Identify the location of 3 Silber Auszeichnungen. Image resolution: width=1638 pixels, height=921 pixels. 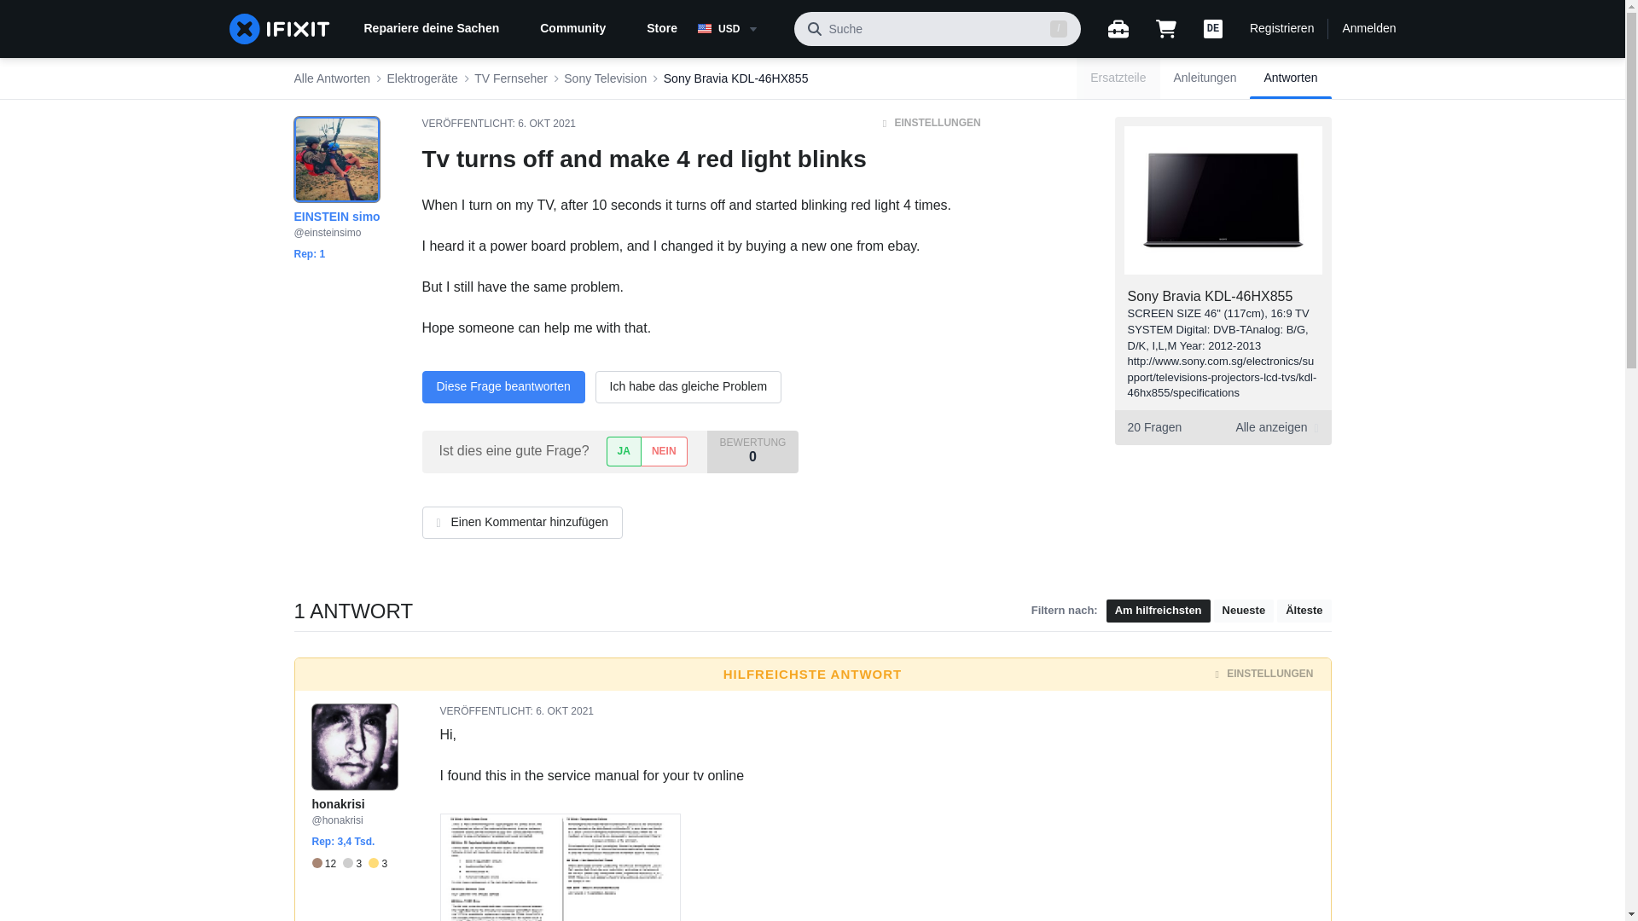
(355, 863).